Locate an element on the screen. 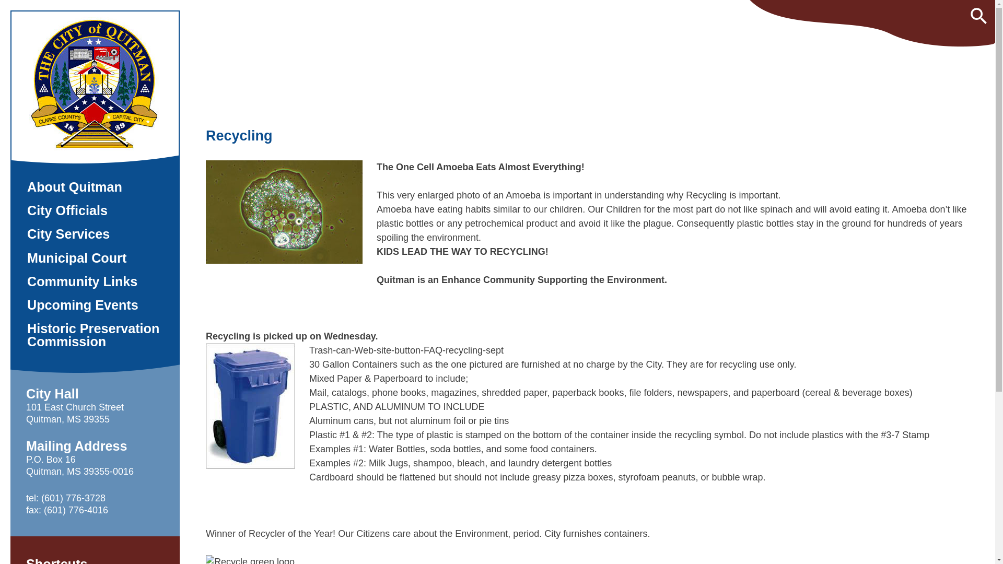  About Quitman is located at coordinates (95, 187).